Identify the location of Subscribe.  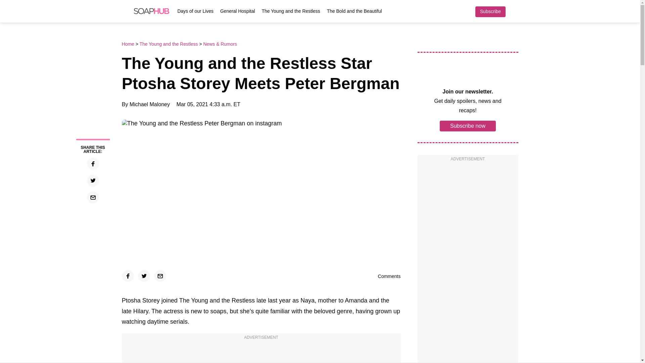
(490, 11).